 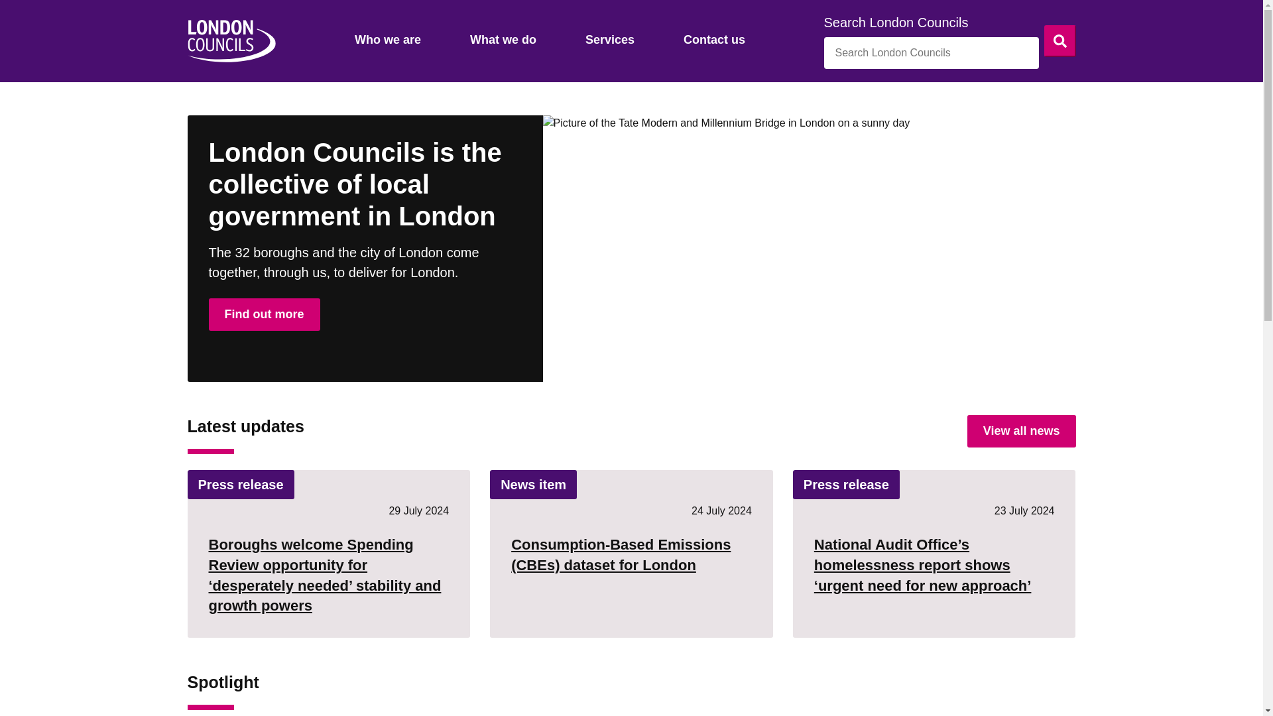 I want to click on What we do, so click(x=503, y=41).